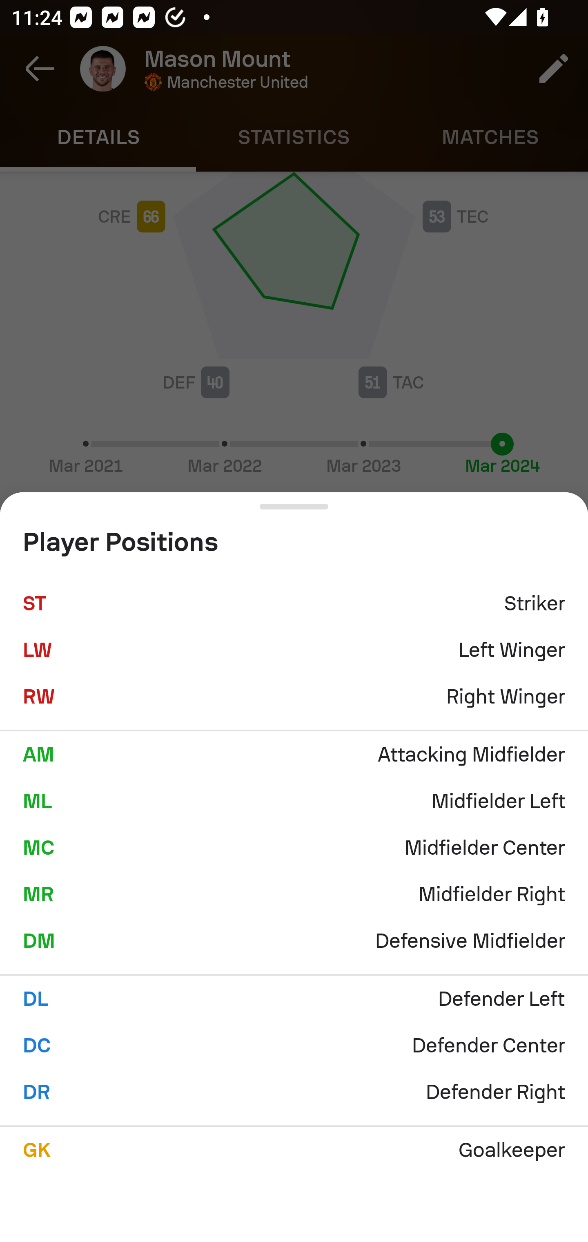  I want to click on RW Right Winger, so click(294, 697).